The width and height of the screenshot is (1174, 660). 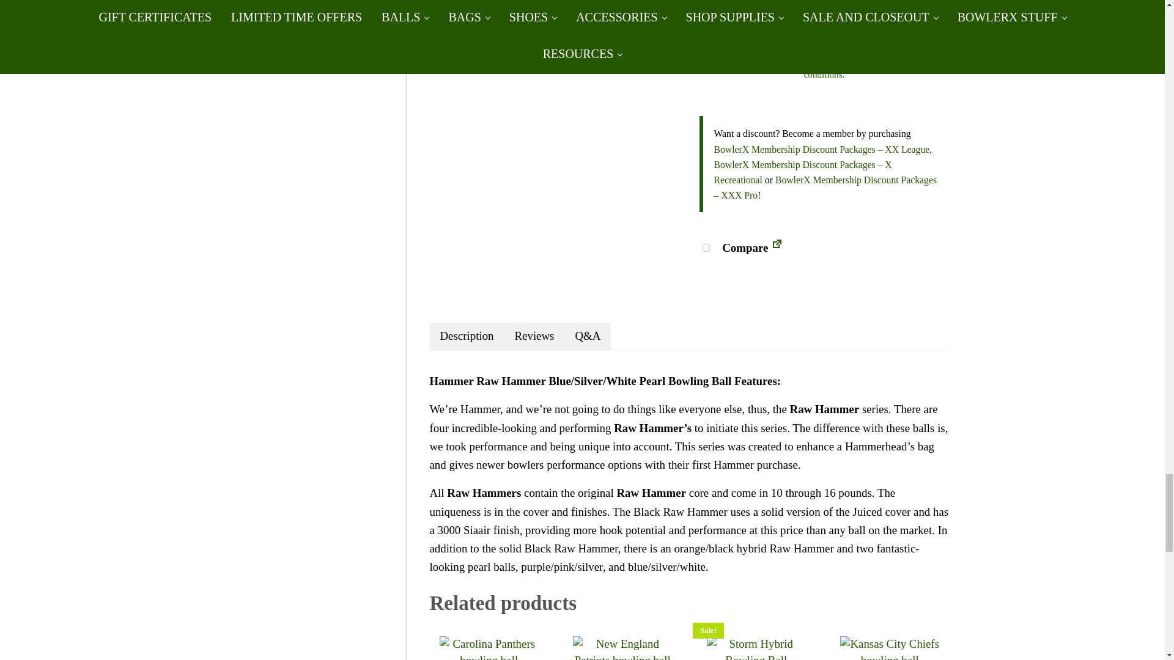 What do you see at coordinates (777, 248) in the screenshot?
I see `Compare Page` at bounding box center [777, 248].